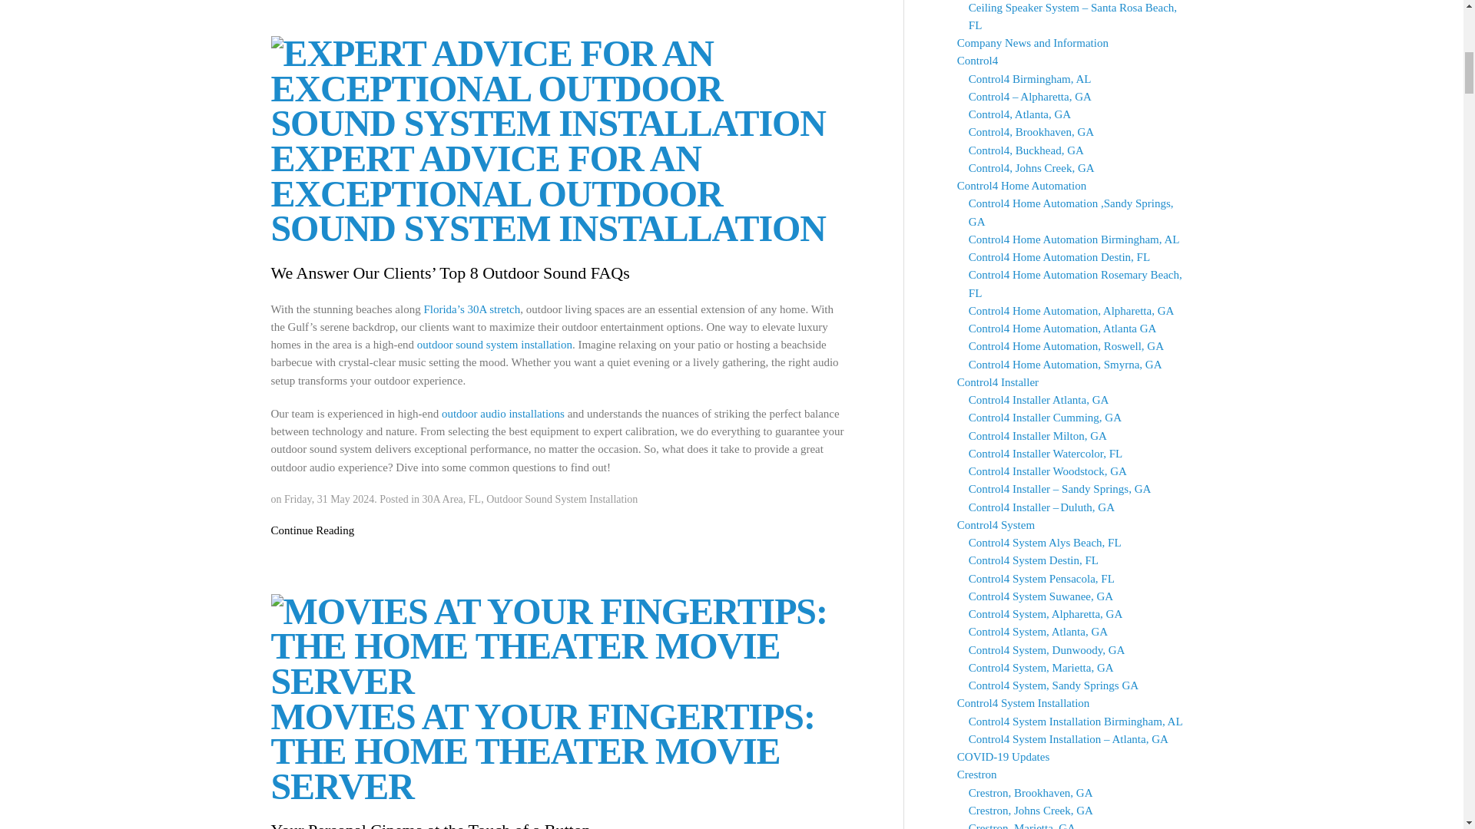 The height and width of the screenshot is (829, 1475). Describe the element at coordinates (542, 751) in the screenshot. I see `Movies at Your Fingertips: The Home Theater Movie Server` at that location.